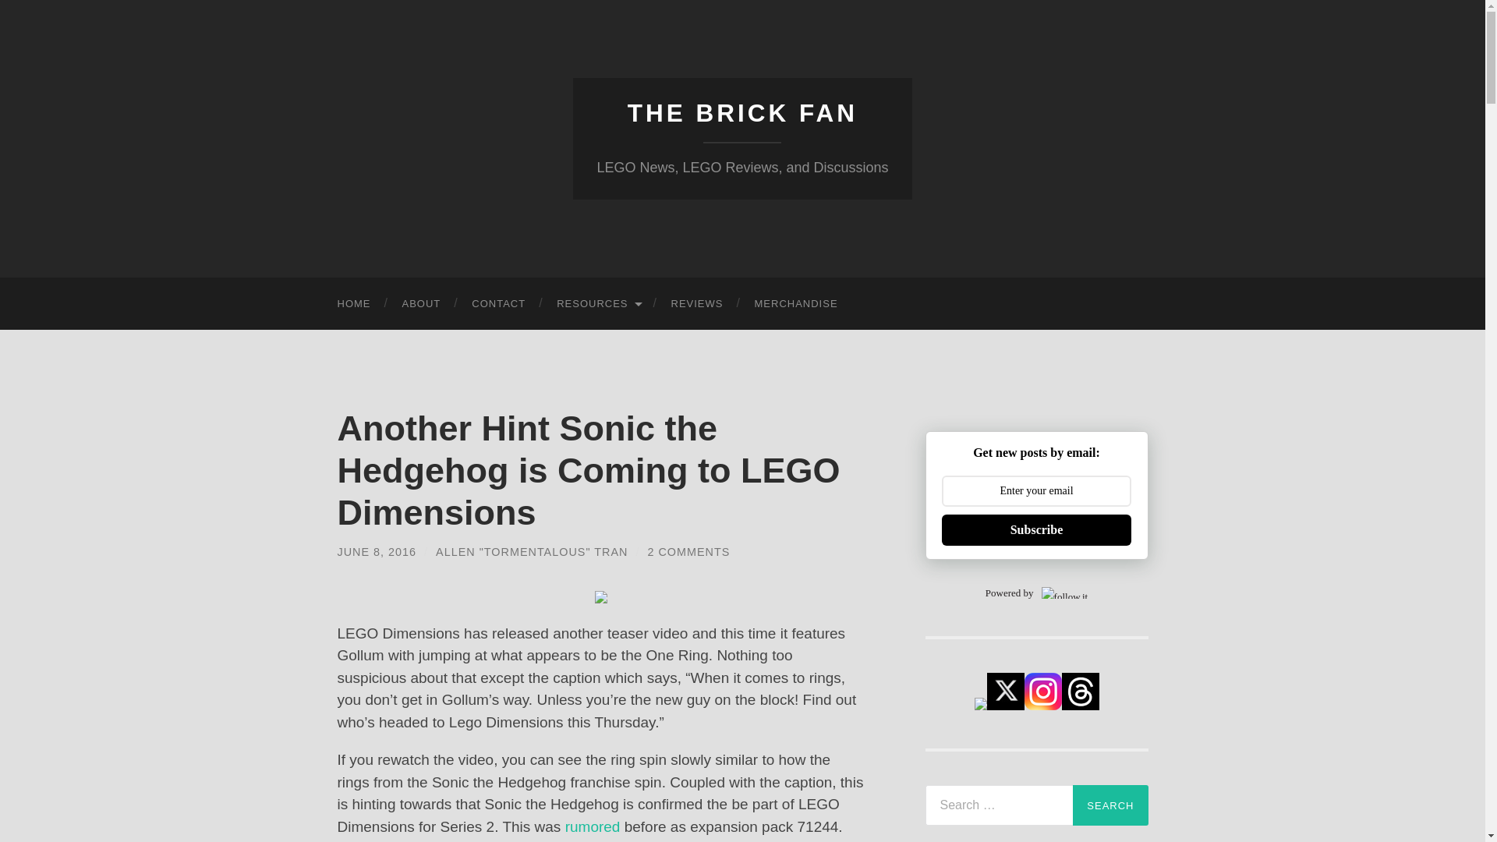  What do you see at coordinates (593, 826) in the screenshot?
I see `rumored` at bounding box center [593, 826].